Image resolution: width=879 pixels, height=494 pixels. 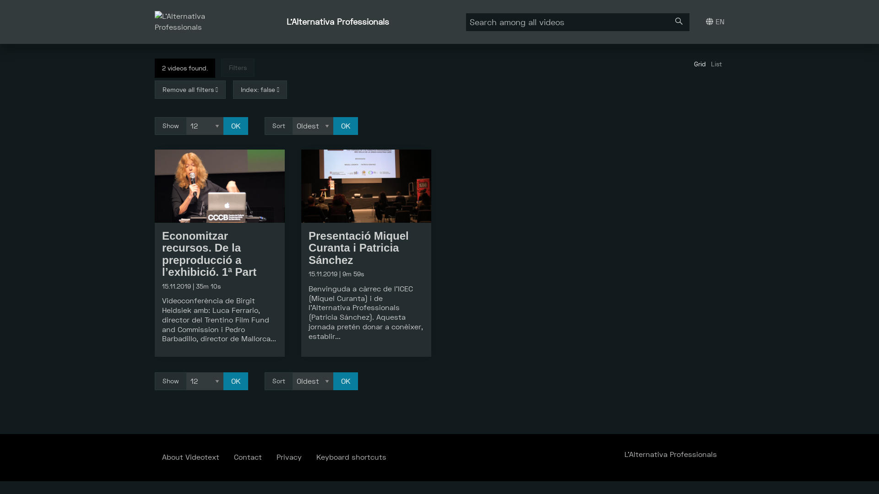 I want to click on Privacy, so click(x=289, y=457).